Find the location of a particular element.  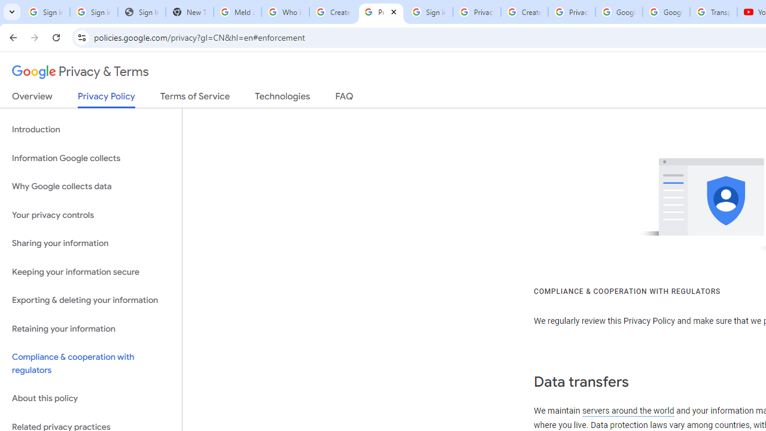

Sign In - USA TODAY is located at coordinates (141, 12).